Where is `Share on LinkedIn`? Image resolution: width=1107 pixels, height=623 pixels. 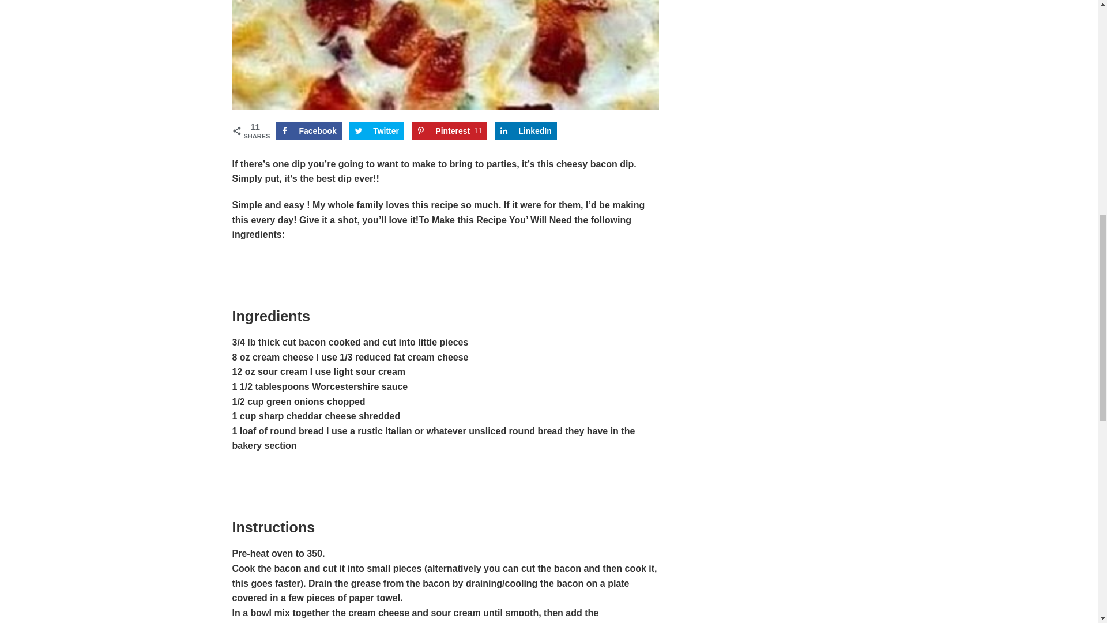 Share on LinkedIn is located at coordinates (526, 130).